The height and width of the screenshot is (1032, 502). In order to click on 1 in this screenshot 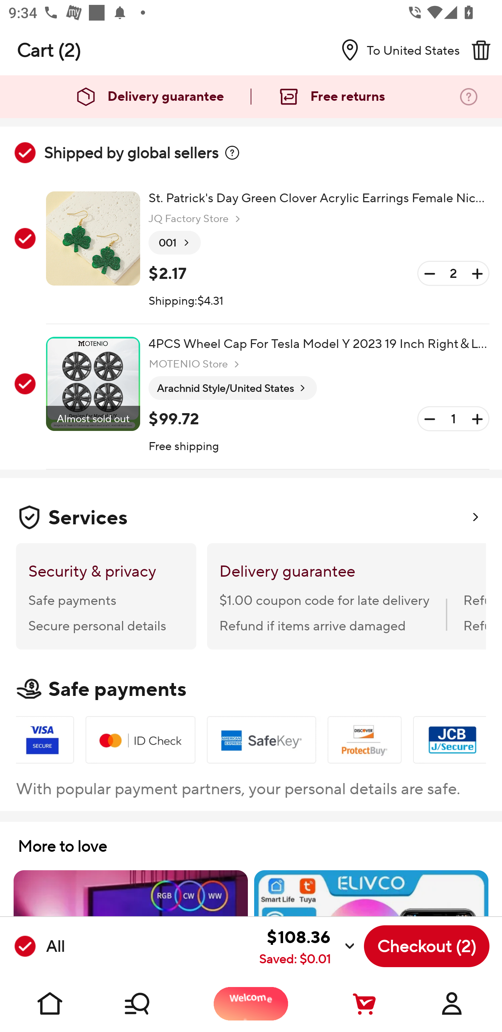, I will do `click(453, 419)`.